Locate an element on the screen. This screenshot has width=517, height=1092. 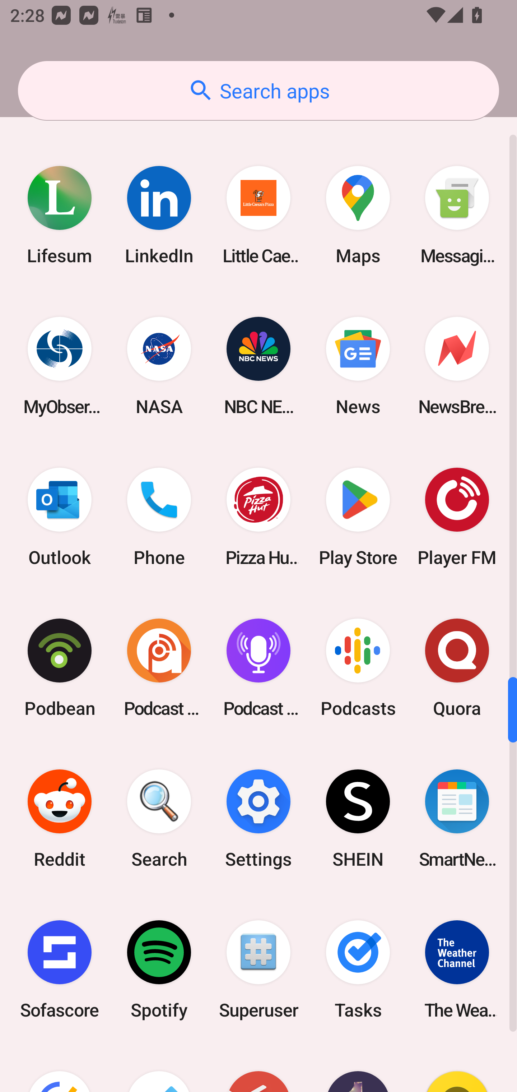
  Search apps is located at coordinates (258, 91).